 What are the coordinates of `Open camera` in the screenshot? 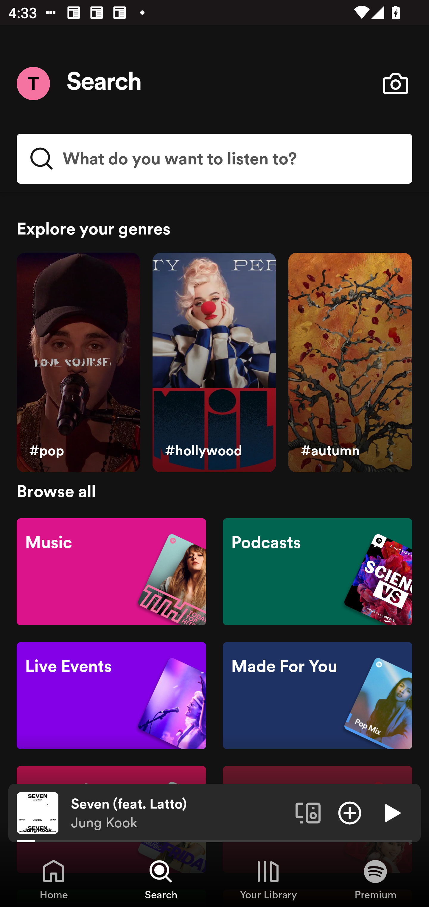 It's located at (395, 84).